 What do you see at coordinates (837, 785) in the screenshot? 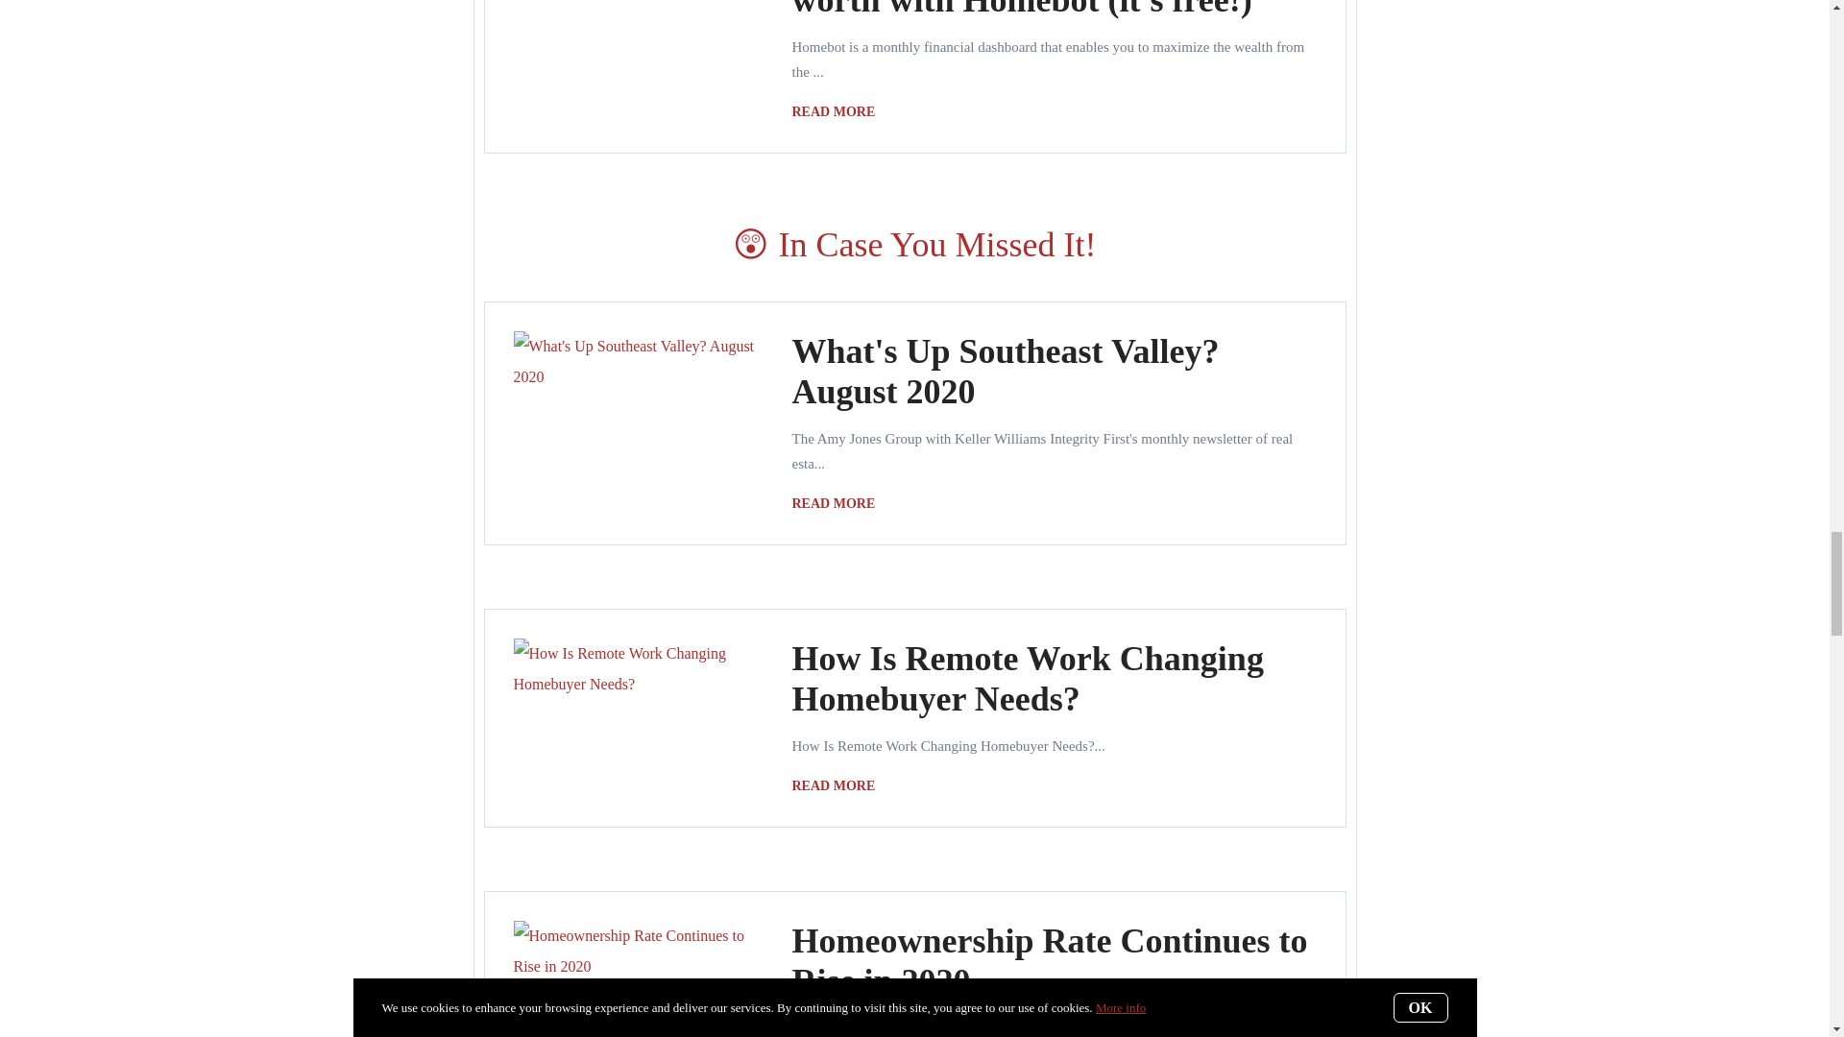
I see `READ MORE` at bounding box center [837, 785].